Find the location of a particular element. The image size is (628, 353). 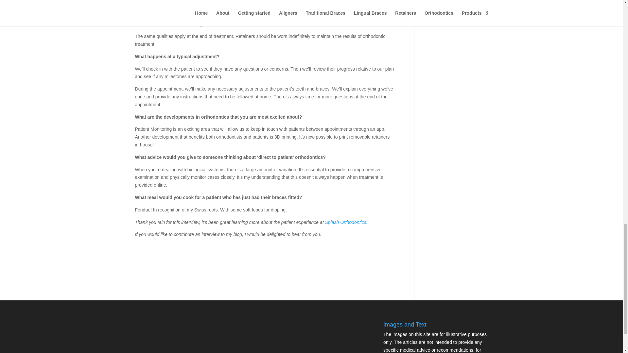

Splash Orthodontics. is located at coordinates (346, 222).